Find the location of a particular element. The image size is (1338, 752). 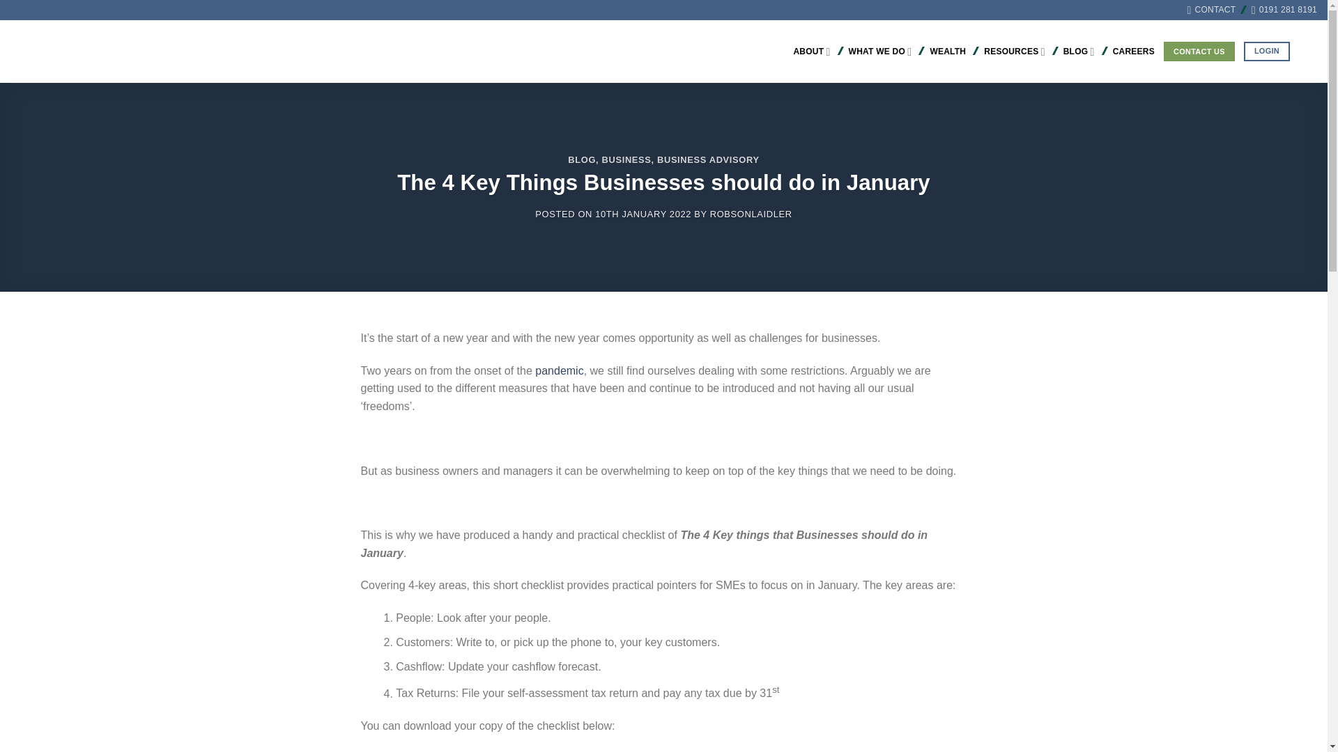

RESOURCES is located at coordinates (1014, 52).